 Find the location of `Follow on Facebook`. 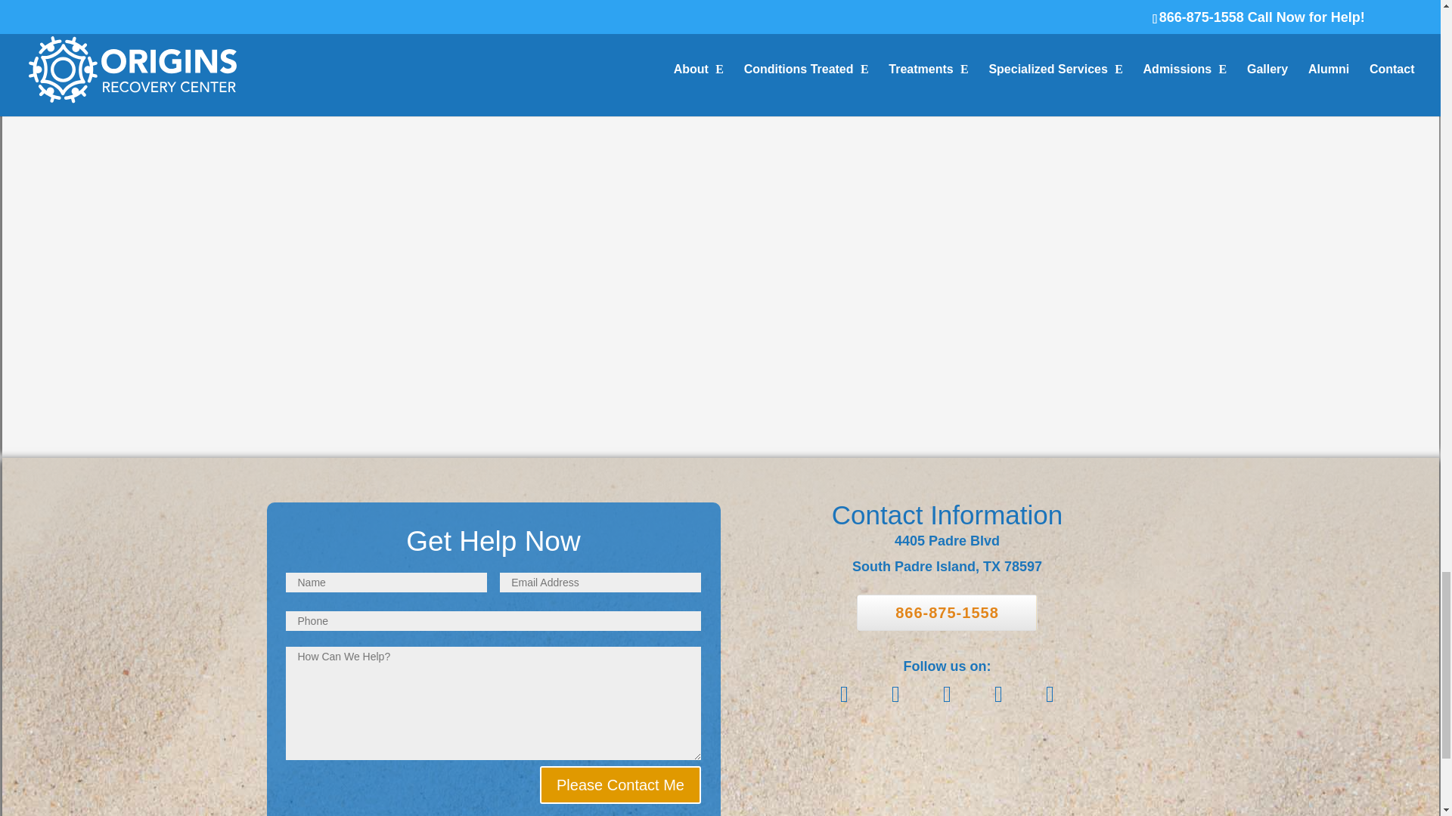

Follow on Facebook is located at coordinates (844, 694).